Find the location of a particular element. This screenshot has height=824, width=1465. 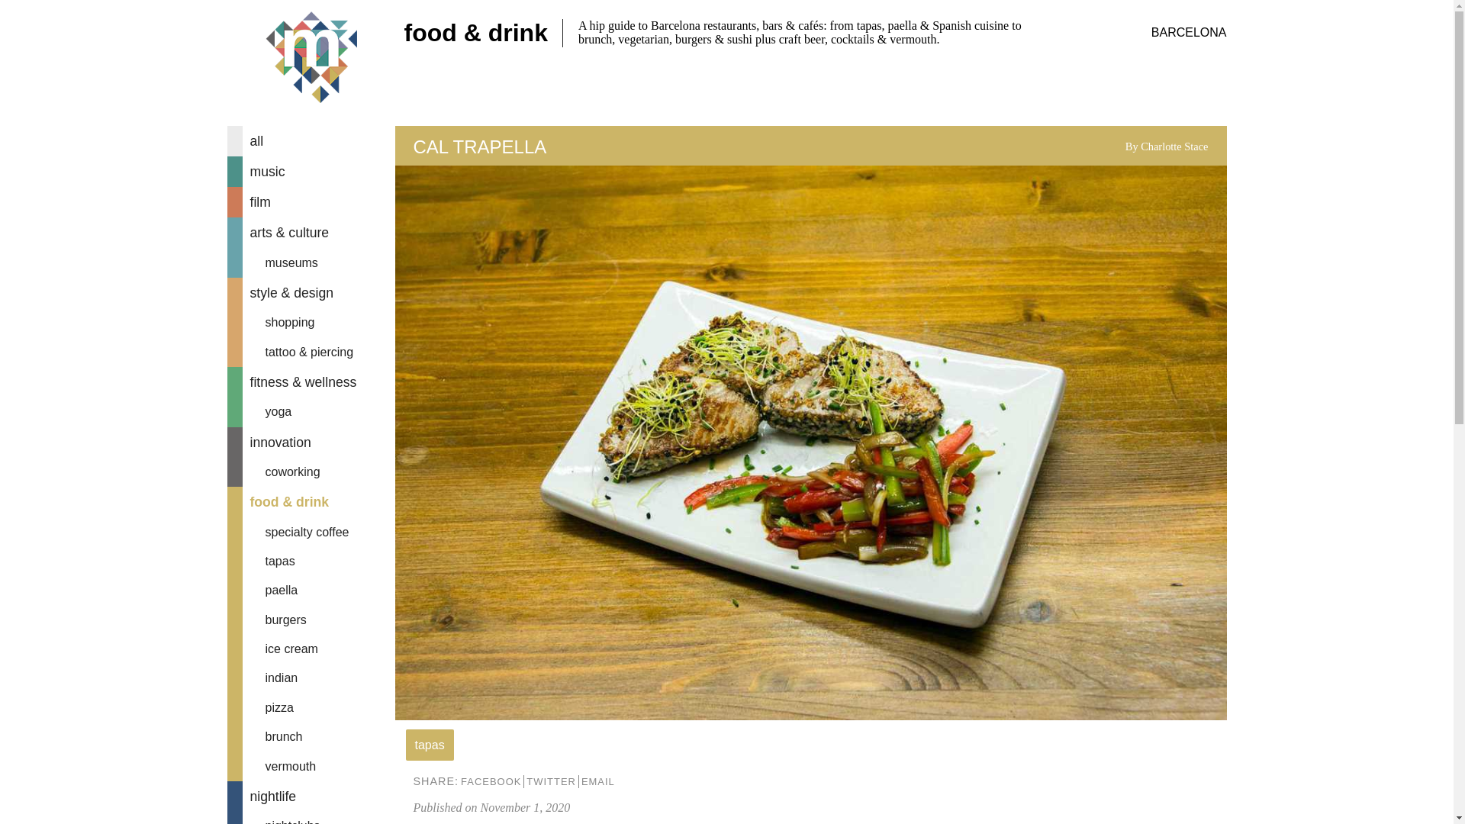

museums is located at coordinates (311, 262).